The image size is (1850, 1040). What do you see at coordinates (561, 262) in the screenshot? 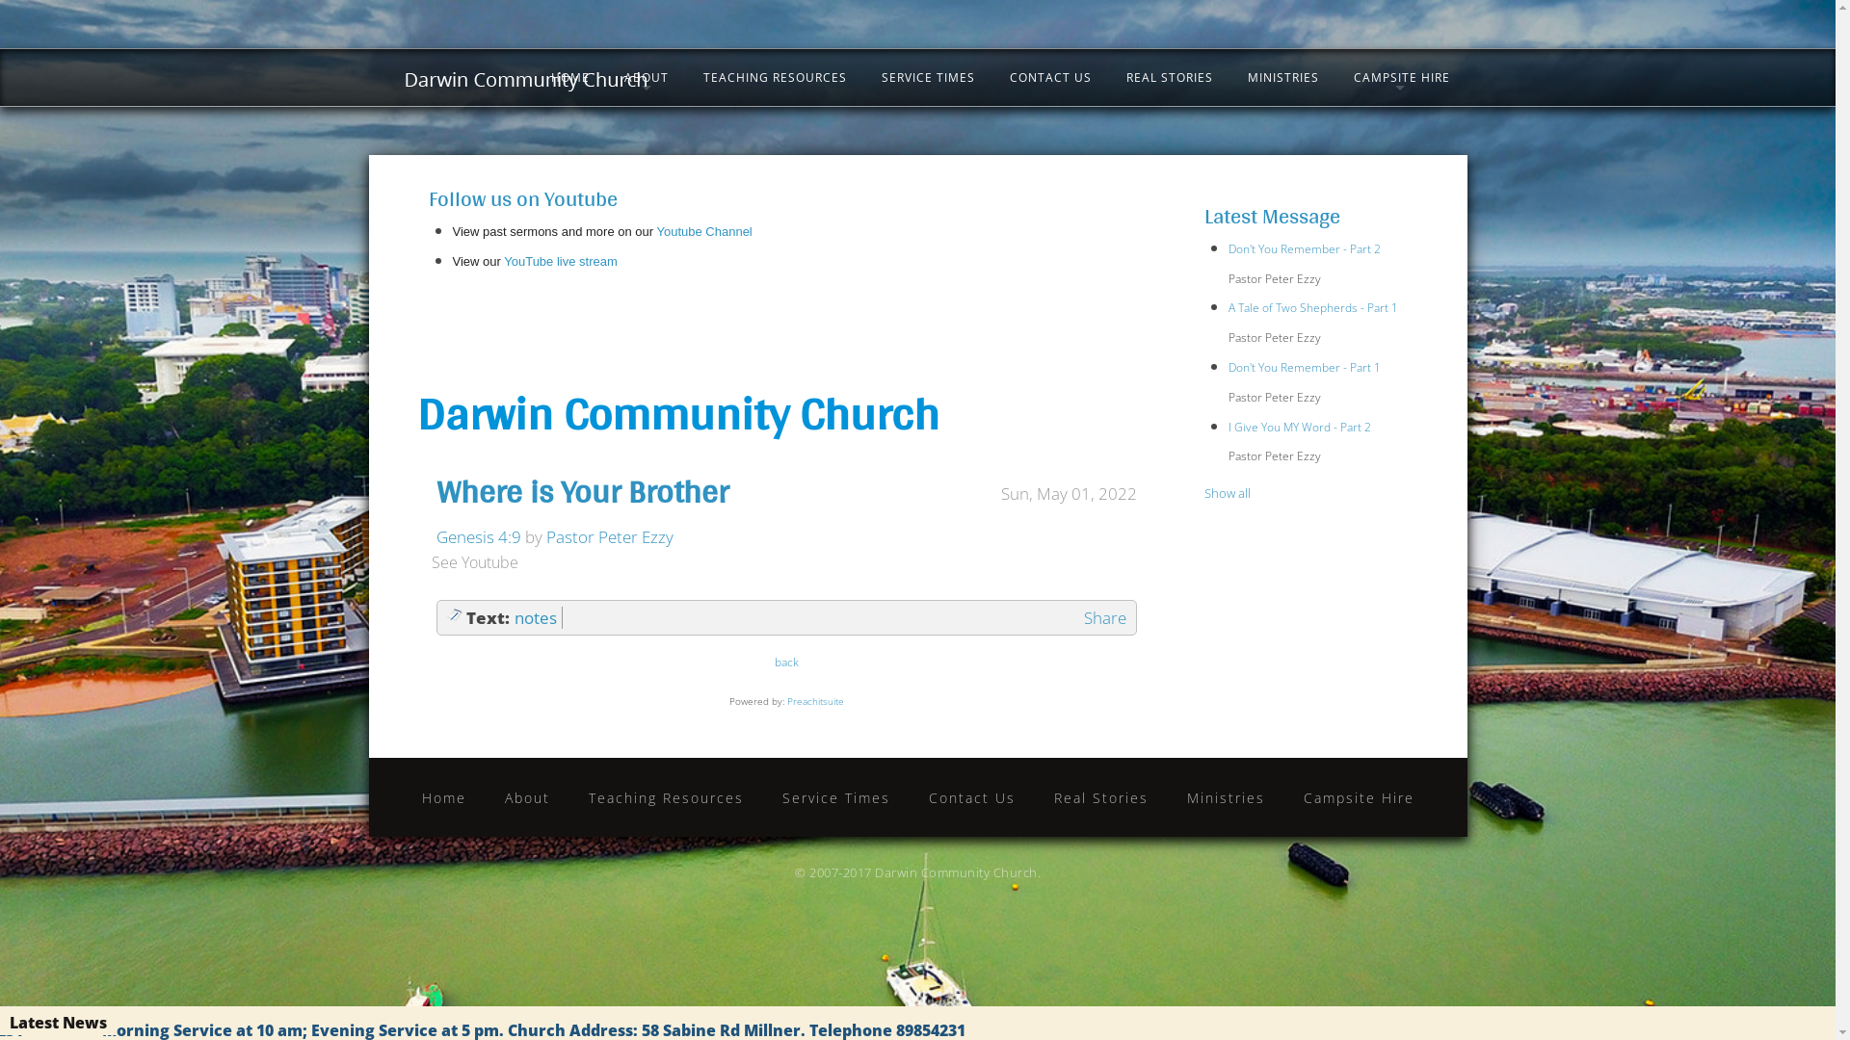
I see `YouTube live stream` at bounding box center [561, 262].